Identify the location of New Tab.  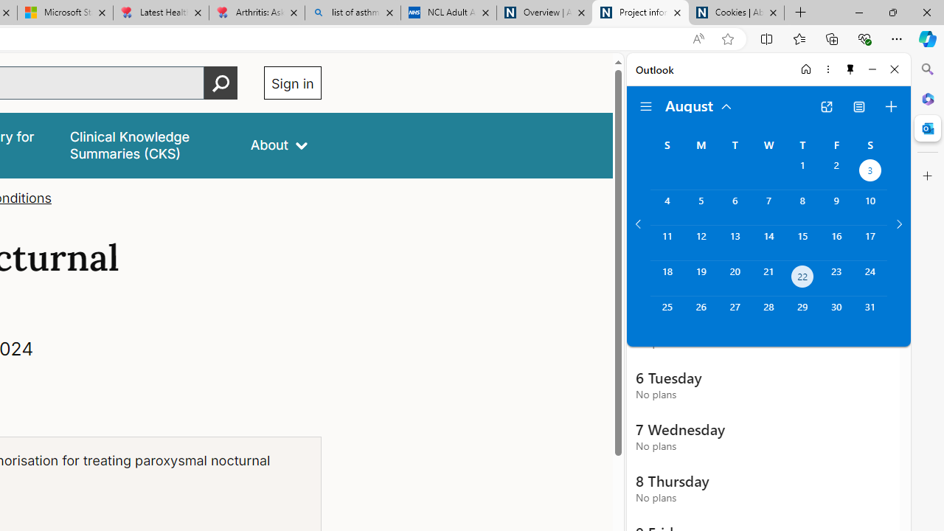
(801, 13).